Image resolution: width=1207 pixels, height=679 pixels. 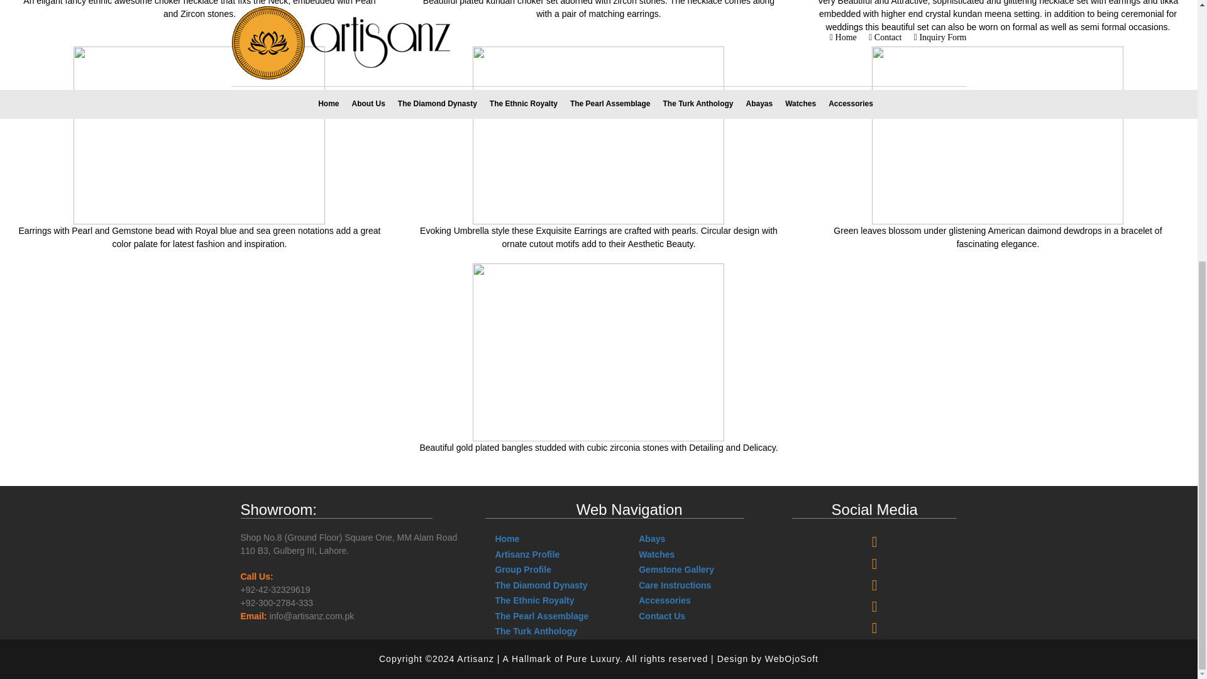 I want to click on Contact Us, so click(x=661, y=616).